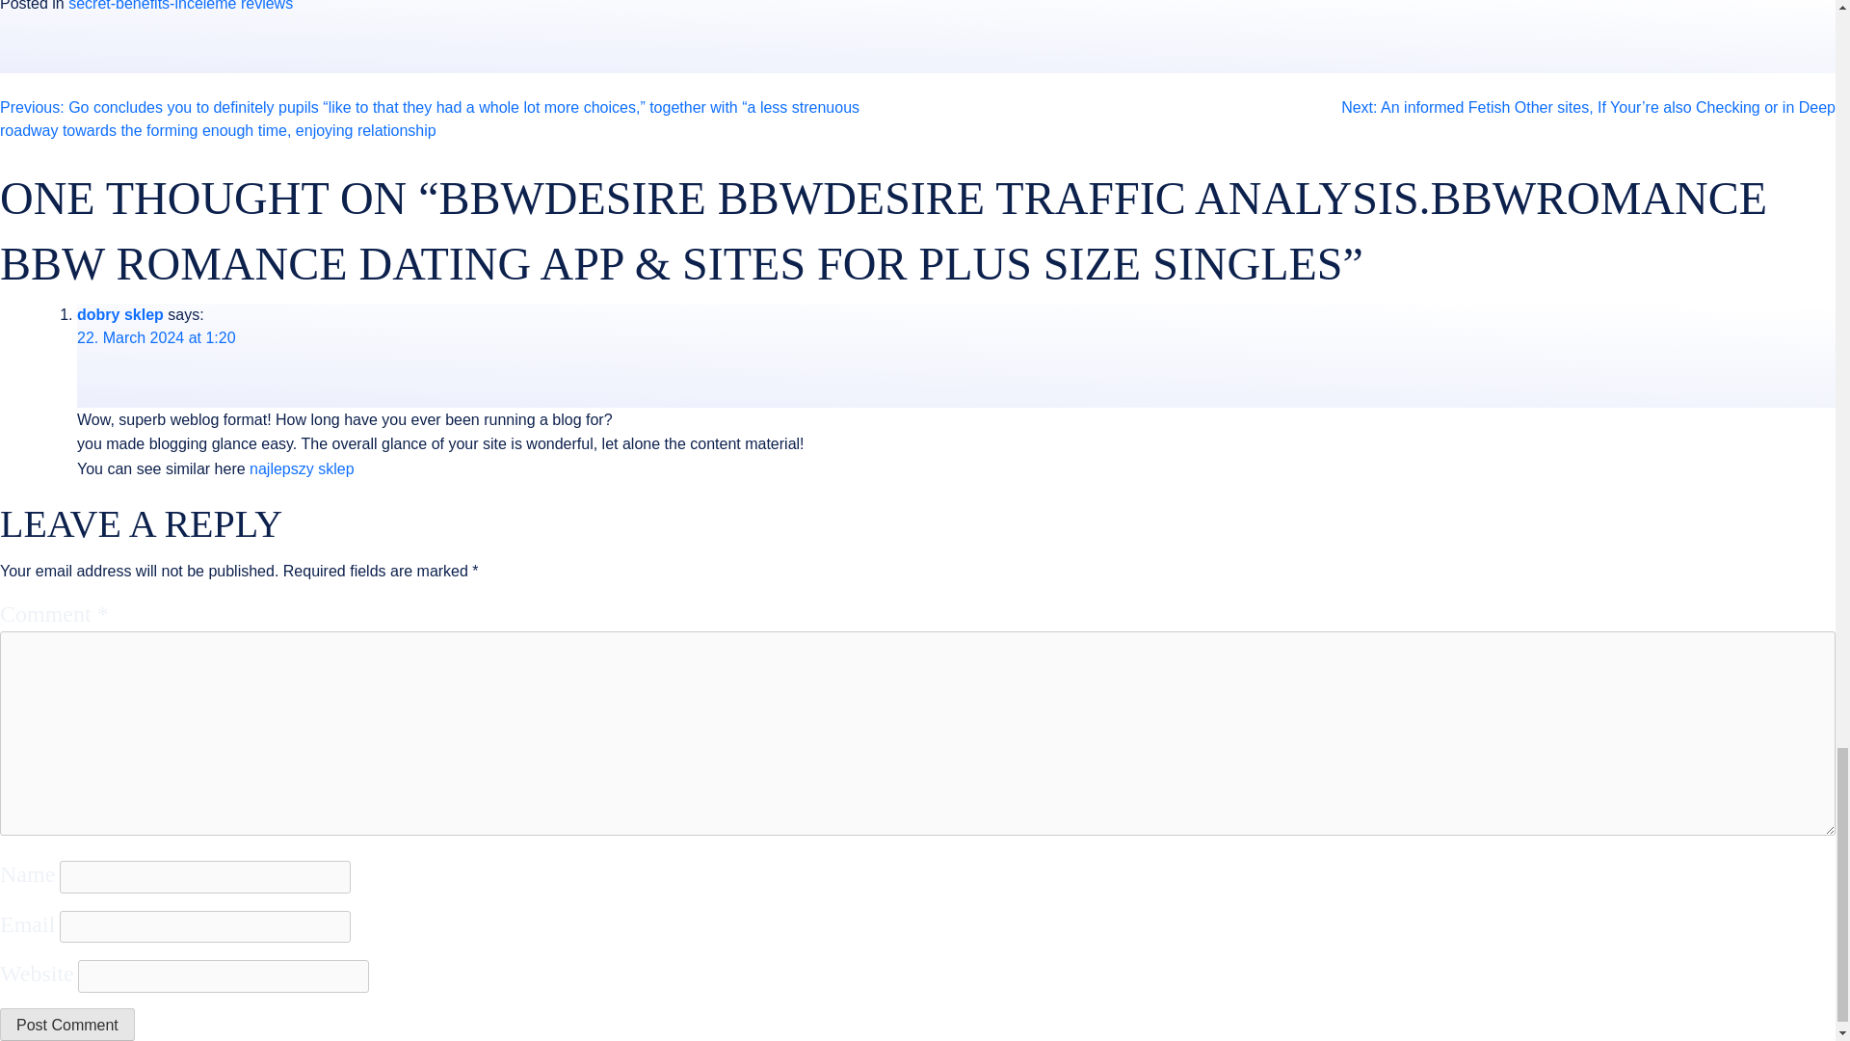  I want to click on najlepszy sklep, so click(303, 468).